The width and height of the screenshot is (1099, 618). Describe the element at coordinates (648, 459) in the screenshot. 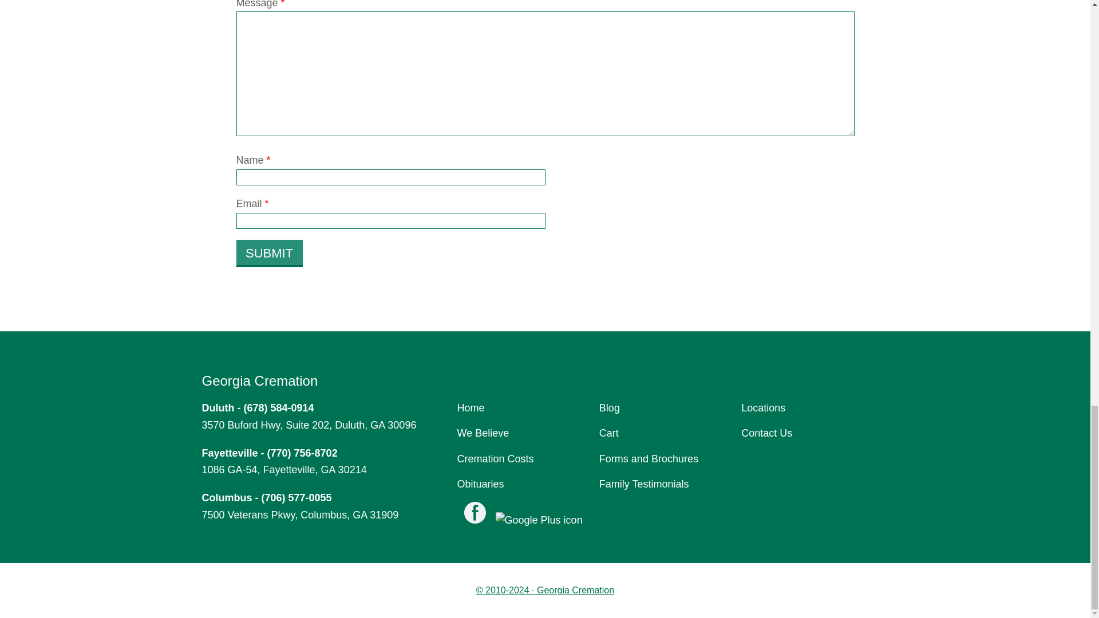

I see `Forms and Brochures` at that location.